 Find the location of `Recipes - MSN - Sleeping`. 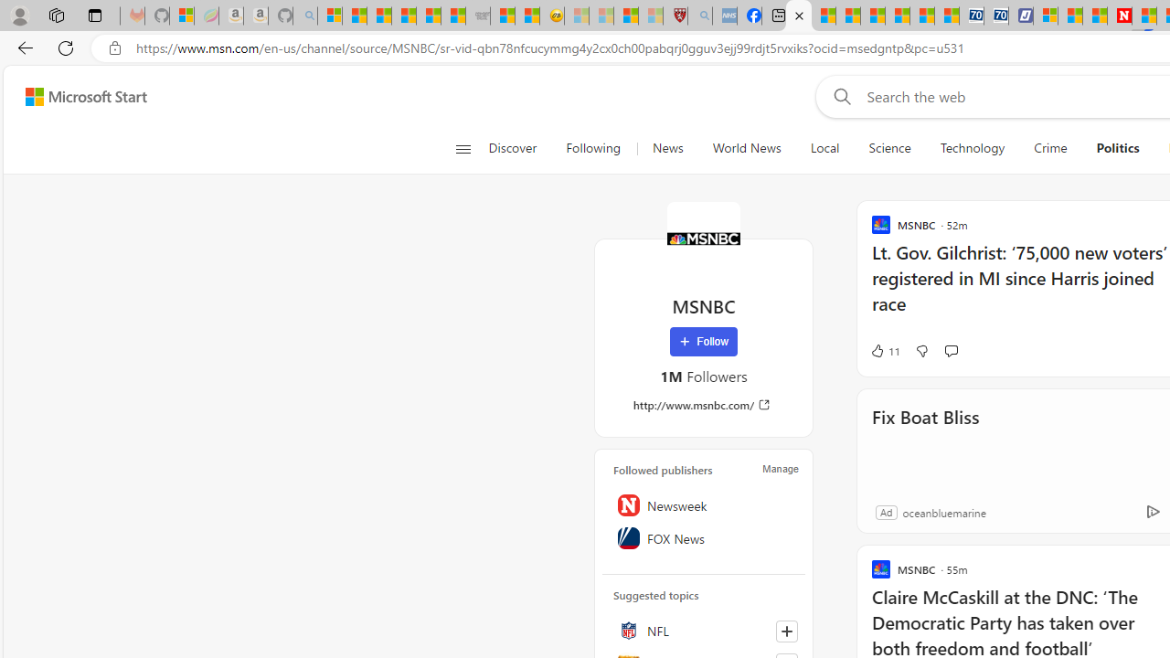

Recipes - MSN - Sleeping is located at coordinates (576, 16).